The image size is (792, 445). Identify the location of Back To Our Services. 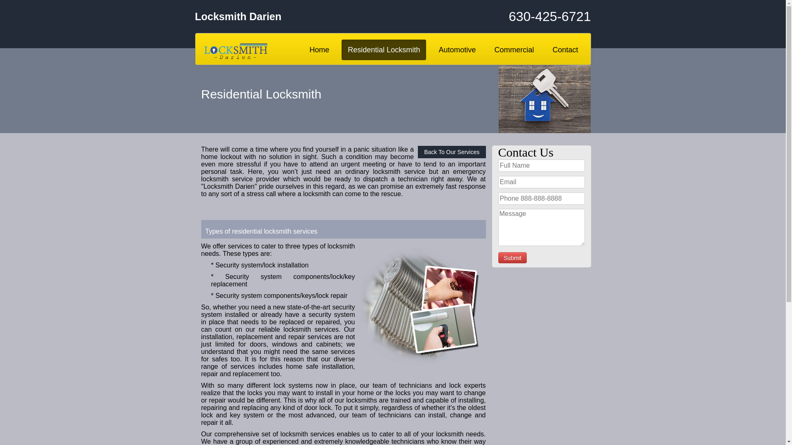
(452, 152).